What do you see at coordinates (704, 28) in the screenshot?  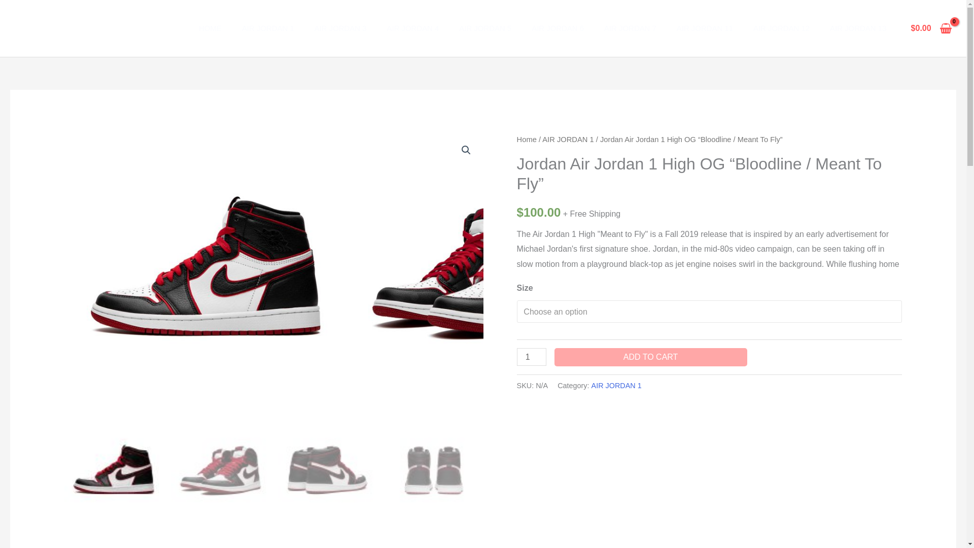 I see `AIR JORDAN 11` at bounding box center [704, 28].